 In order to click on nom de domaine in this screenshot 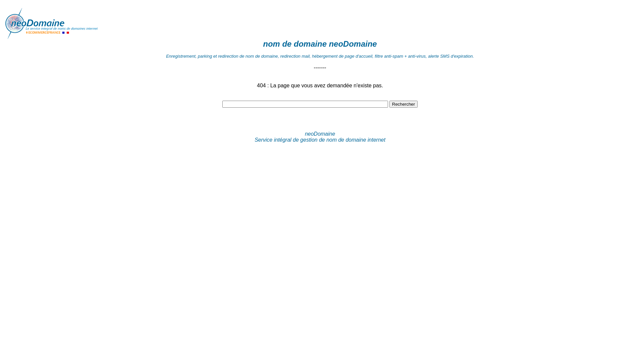, I will do `click(346, 140)`.